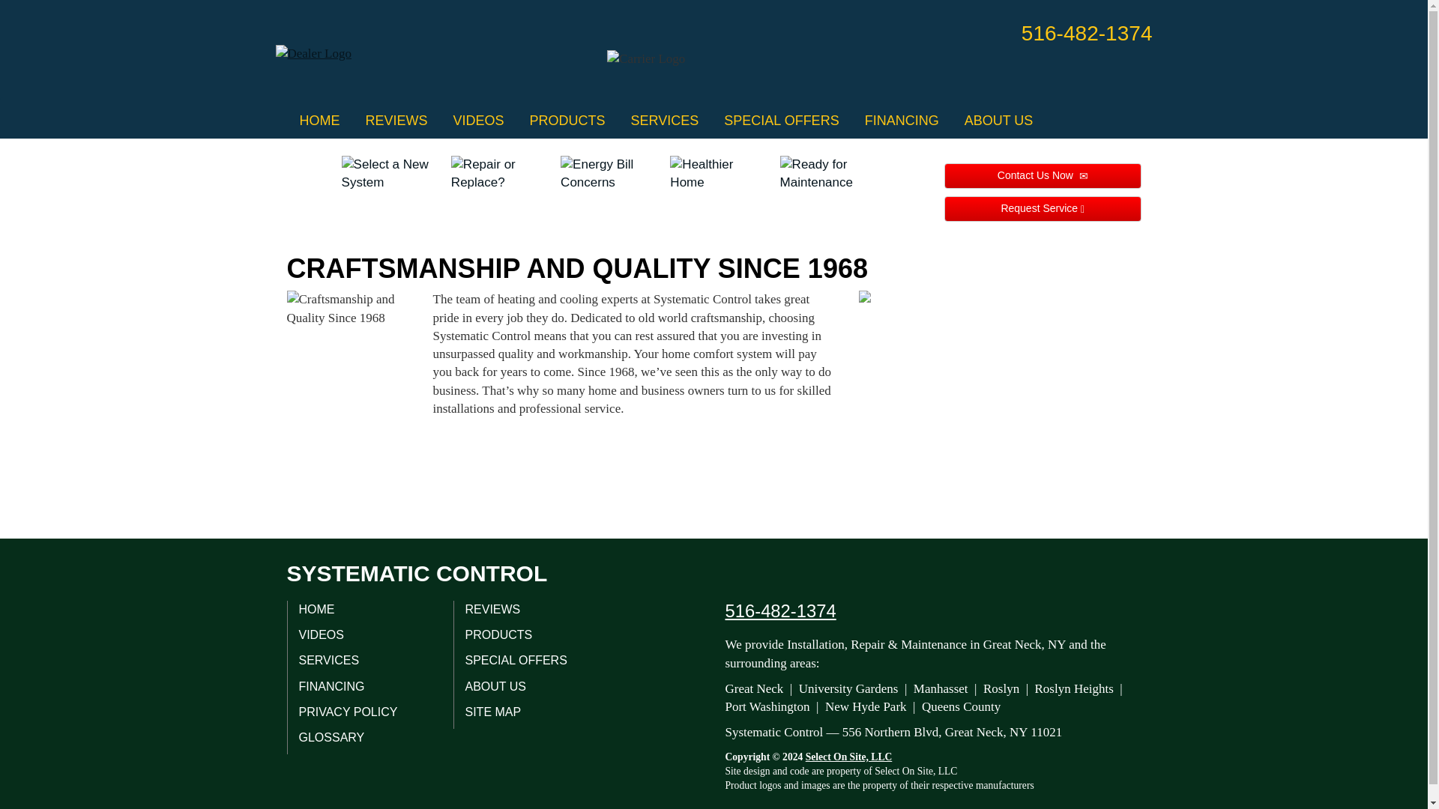  What do you see at coordinates (478, 120) in the screenshot?
I see `VIDEOS` at bounding box center [478, 120].